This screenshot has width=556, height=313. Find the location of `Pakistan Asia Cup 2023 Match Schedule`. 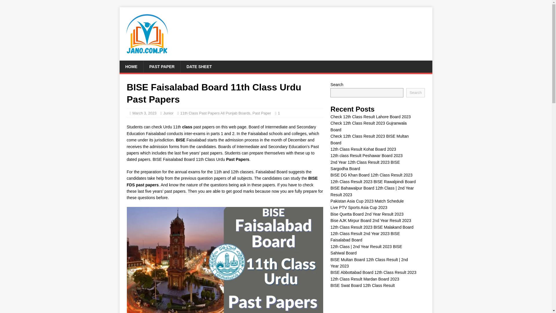

Pakistan Asia Cup 2023 Match Schedule is located at coordinates (367, 201).